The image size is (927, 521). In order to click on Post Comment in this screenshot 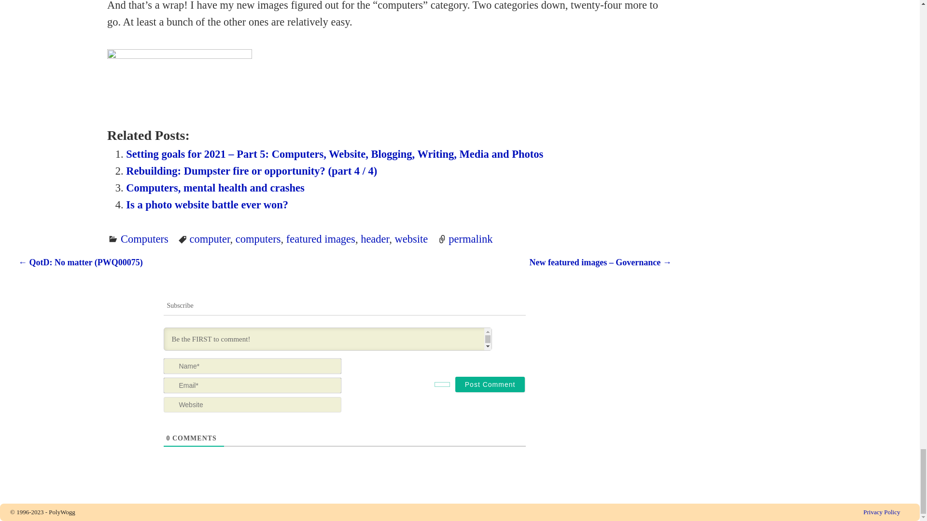, I will do `click(490, 384)`.